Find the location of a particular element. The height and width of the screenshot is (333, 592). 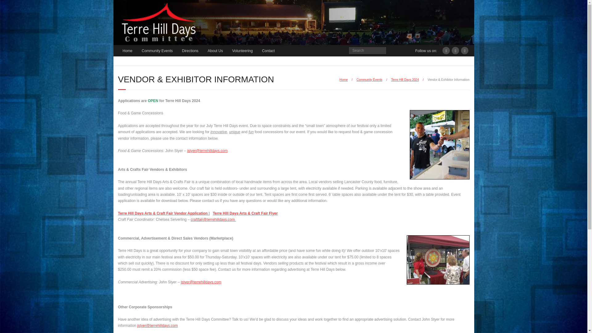

Volunteering is located at coordinates (242, 51).